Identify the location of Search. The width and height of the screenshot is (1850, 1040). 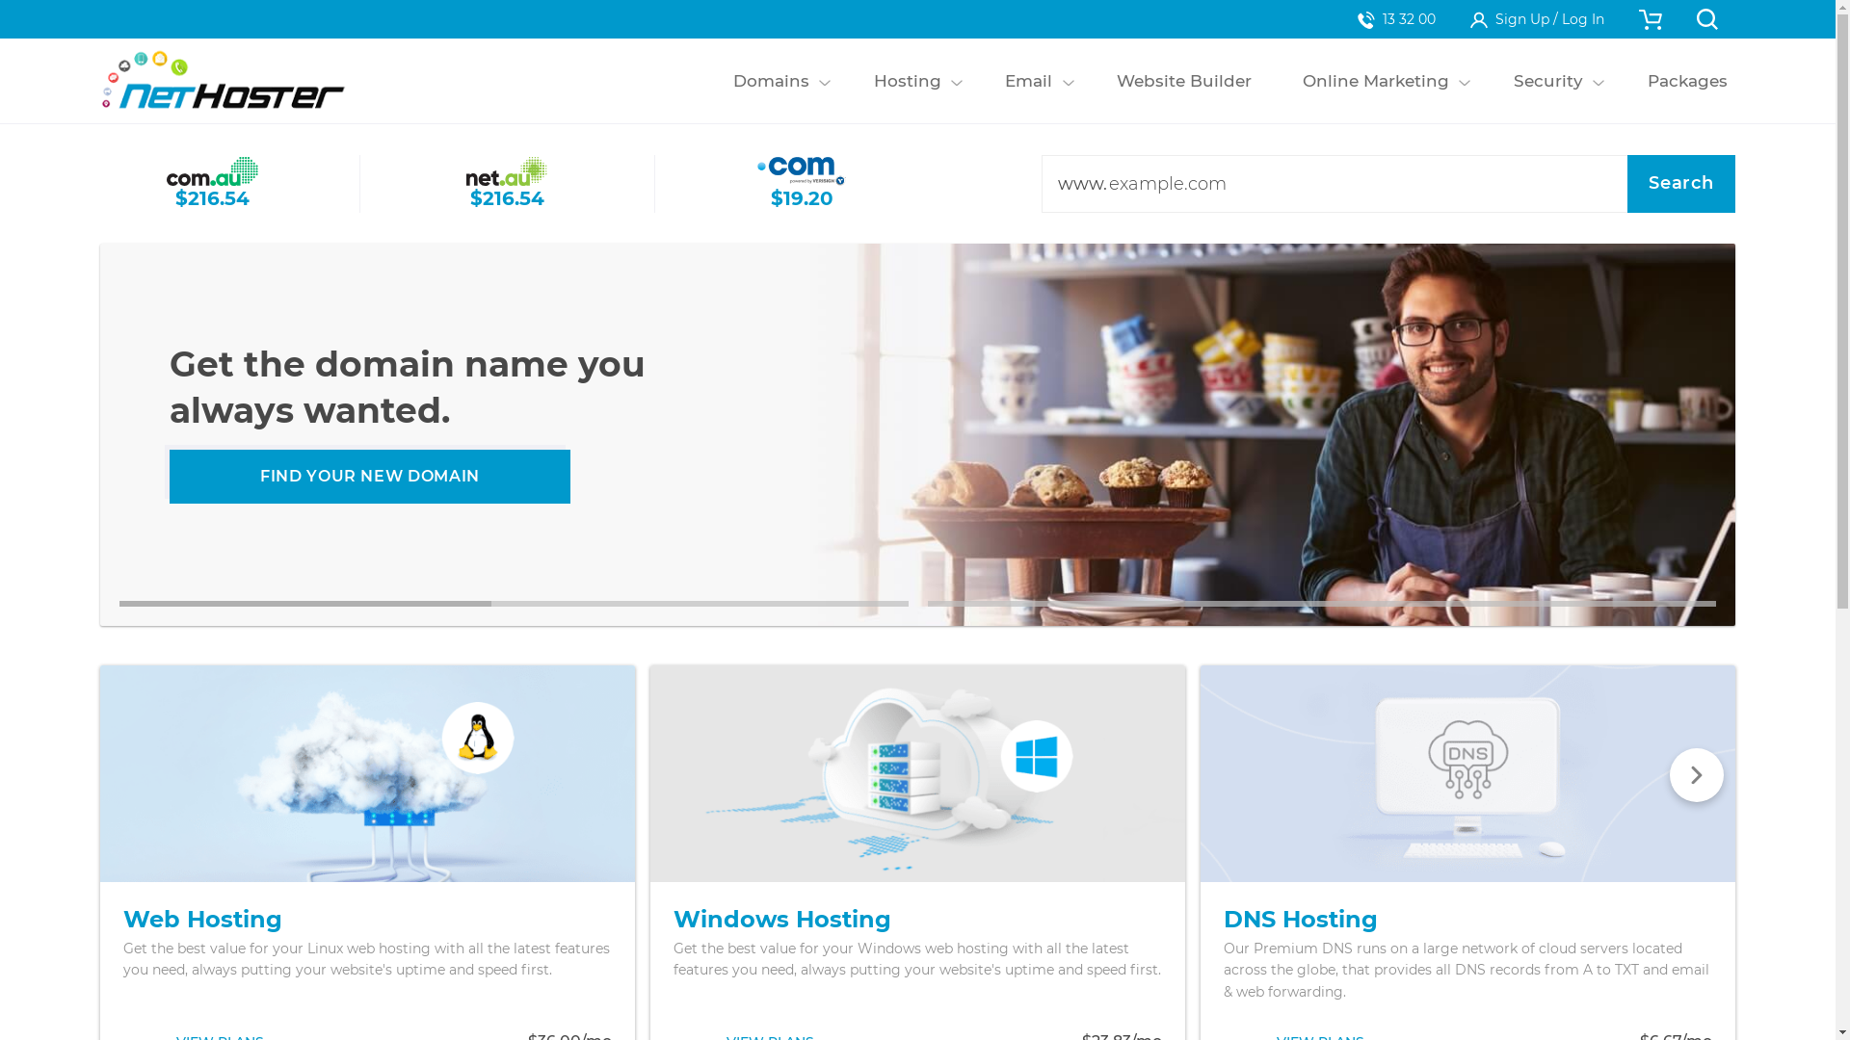
(1681, 184).